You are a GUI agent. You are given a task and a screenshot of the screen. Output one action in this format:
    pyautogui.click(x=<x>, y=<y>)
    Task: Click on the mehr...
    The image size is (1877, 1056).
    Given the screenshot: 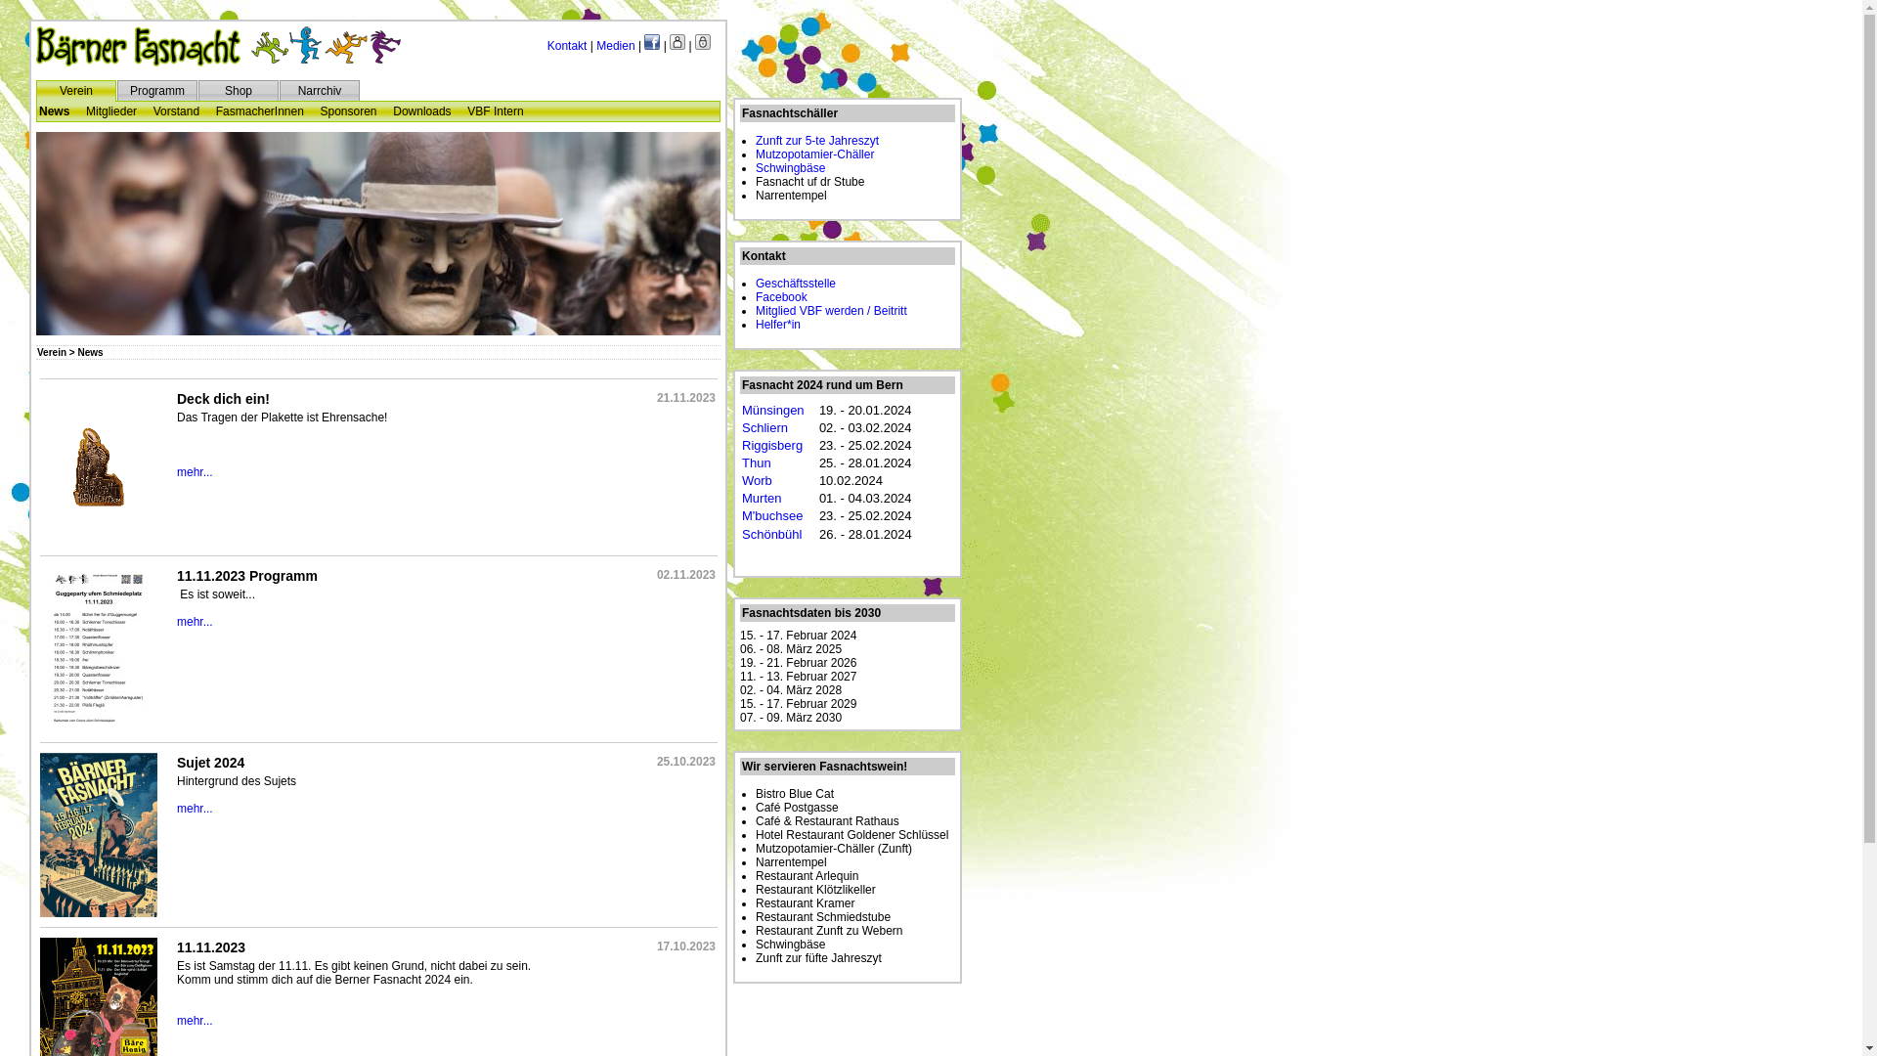 What is the action you would take?
    pyautogui.click(x=196, y=809)
    